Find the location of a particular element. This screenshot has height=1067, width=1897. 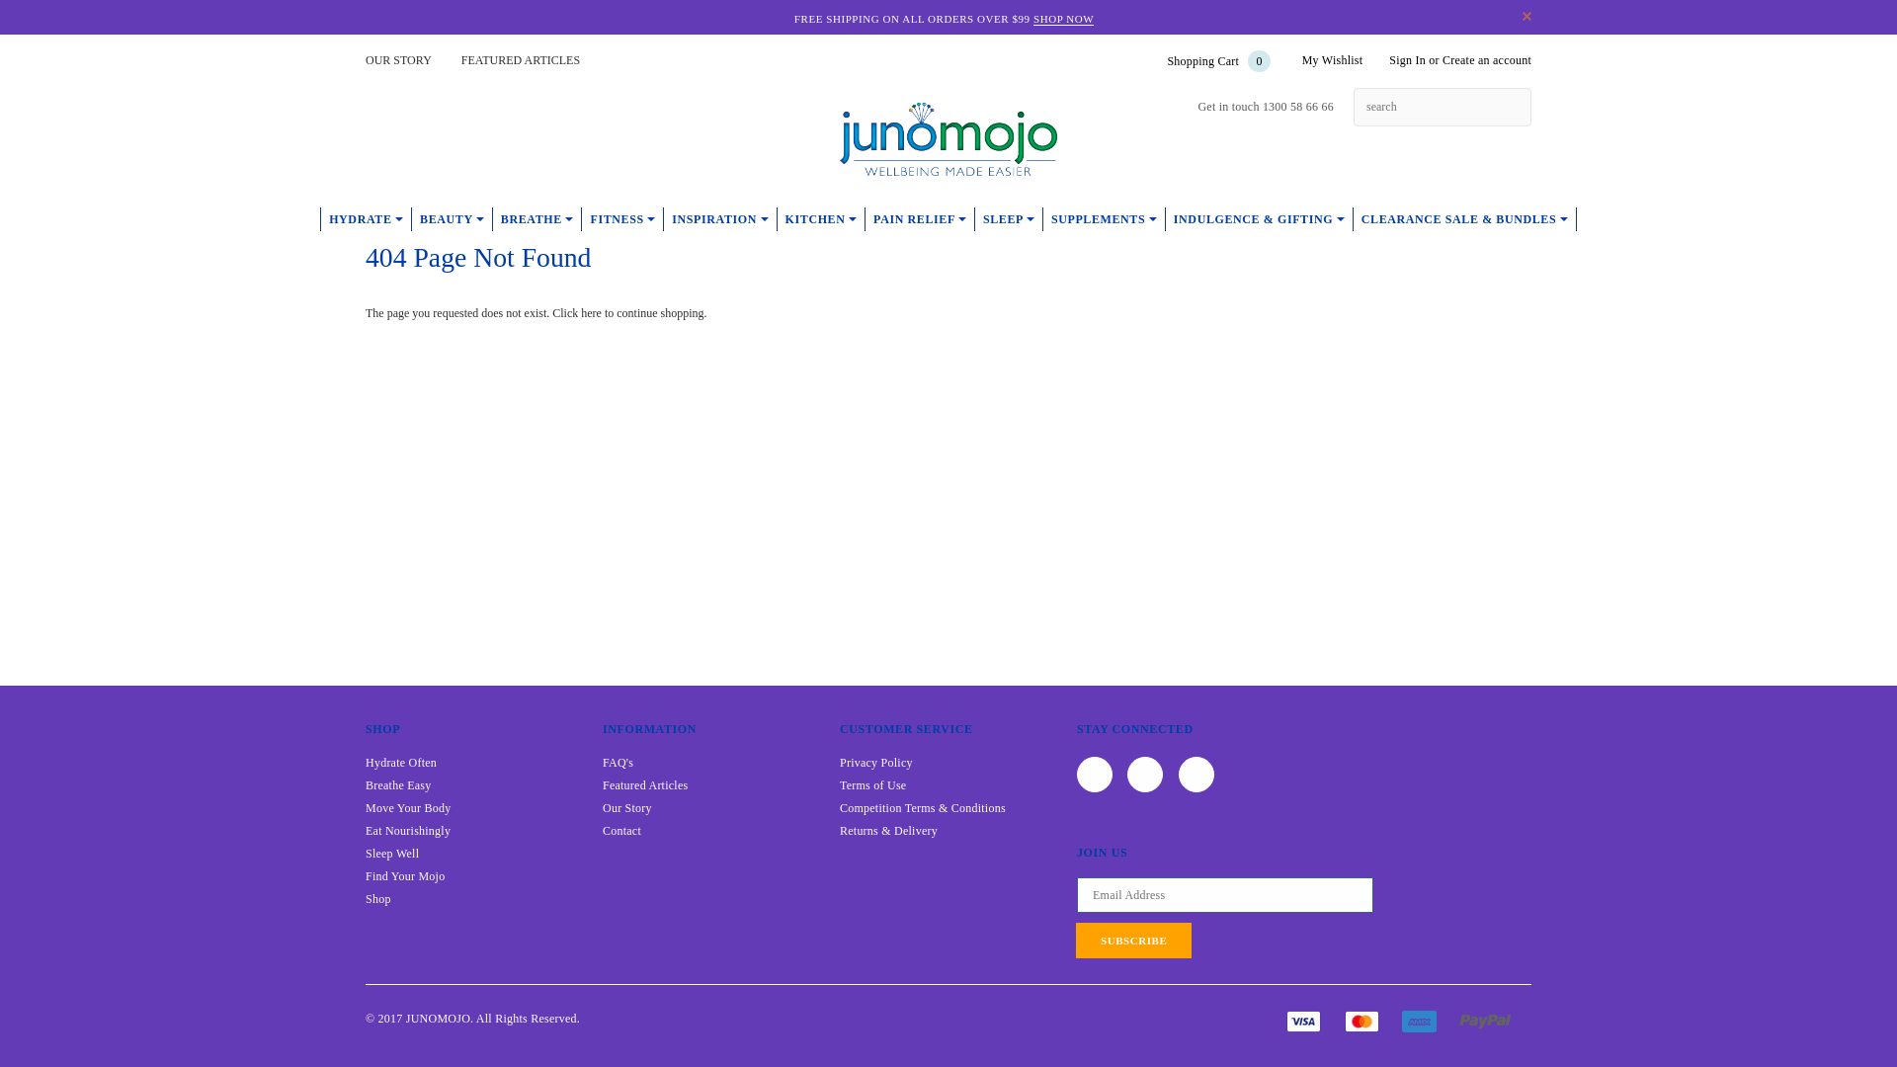

Subscribe is located at coordinates (1134, 941).